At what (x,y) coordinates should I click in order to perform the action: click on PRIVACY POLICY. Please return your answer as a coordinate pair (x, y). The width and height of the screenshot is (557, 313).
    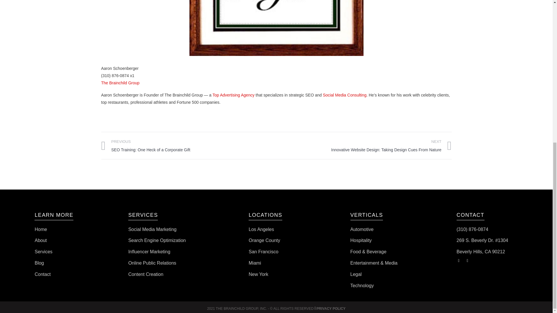
    Looking at the image, I should click on (331, 309).